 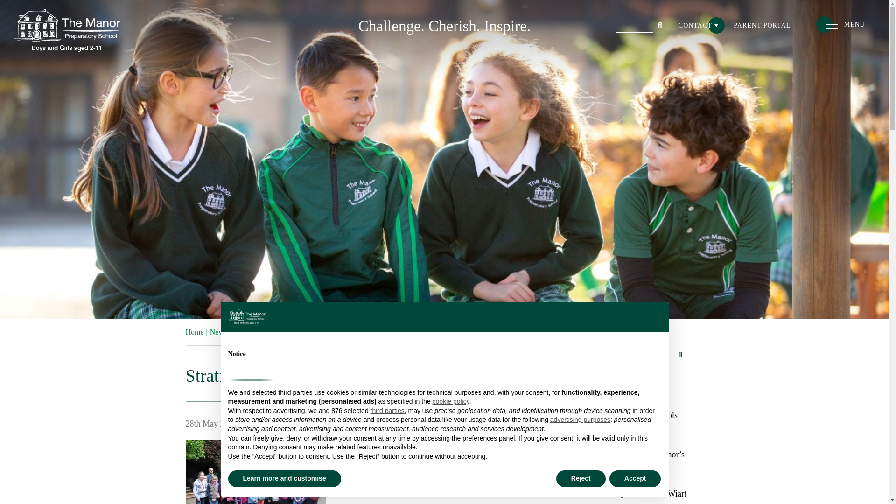 I want to click on Go to Home., so click(x=195, y=332).